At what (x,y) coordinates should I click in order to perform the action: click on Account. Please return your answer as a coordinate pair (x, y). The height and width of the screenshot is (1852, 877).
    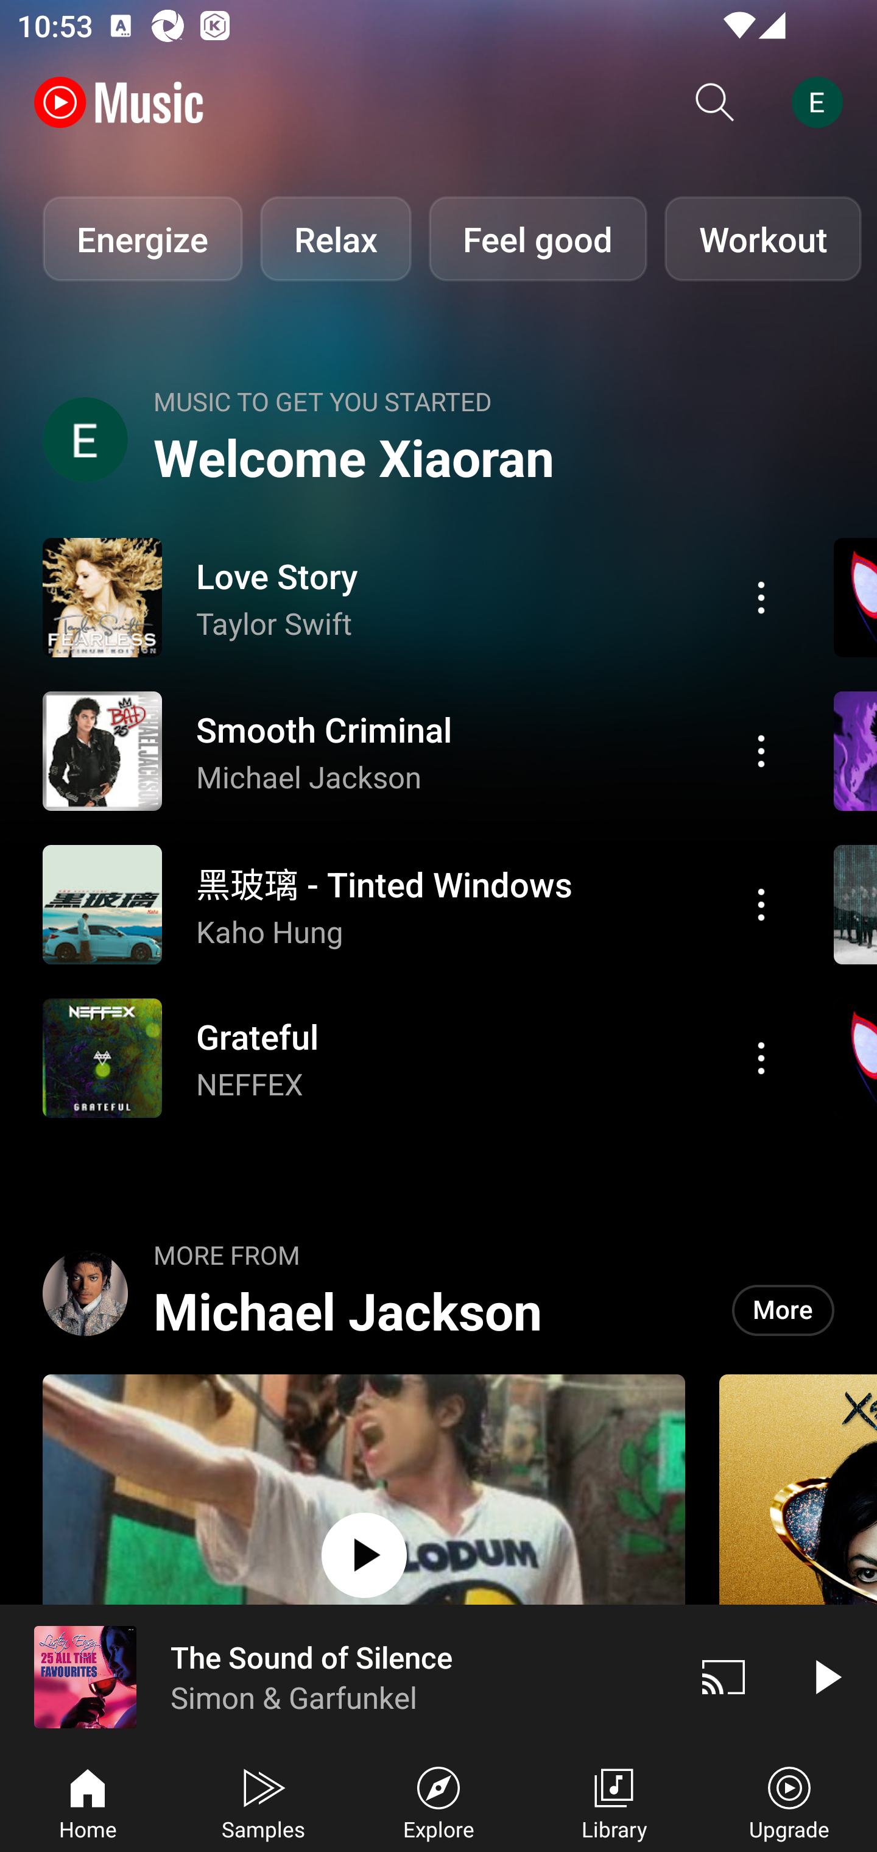
    Looking at the image, I should click on (822, 102).